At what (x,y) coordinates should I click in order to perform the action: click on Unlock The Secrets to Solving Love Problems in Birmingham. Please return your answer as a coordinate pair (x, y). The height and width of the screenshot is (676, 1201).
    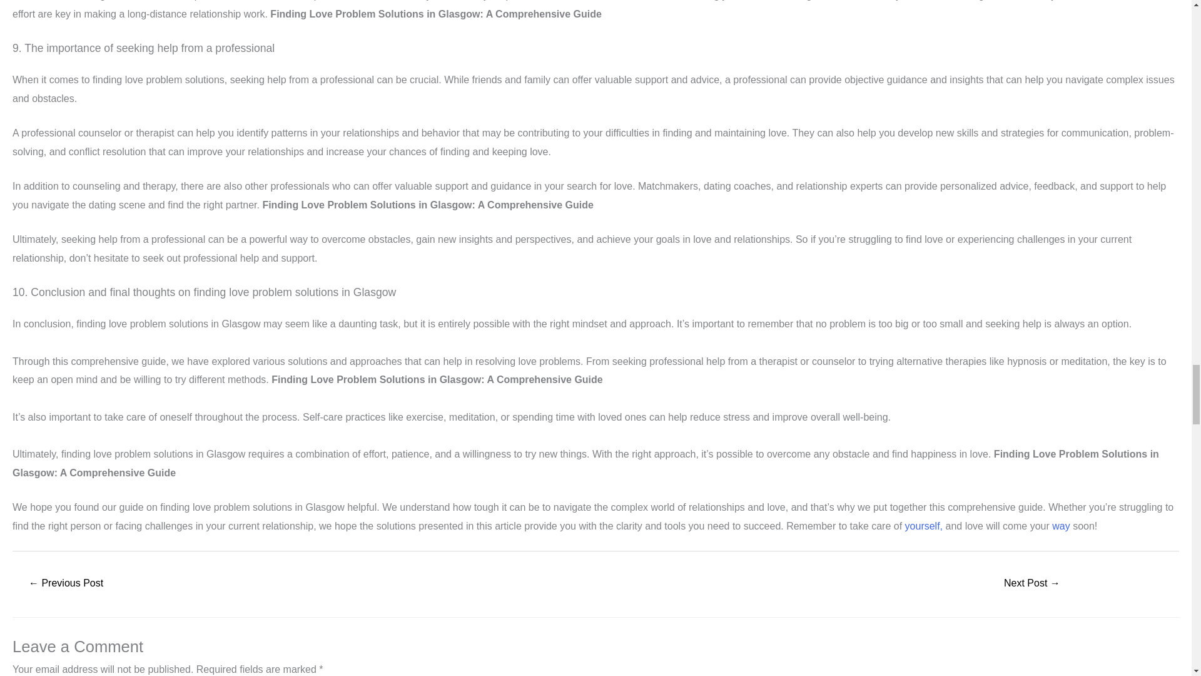
    Looking at the image, I should click on (65, 583).